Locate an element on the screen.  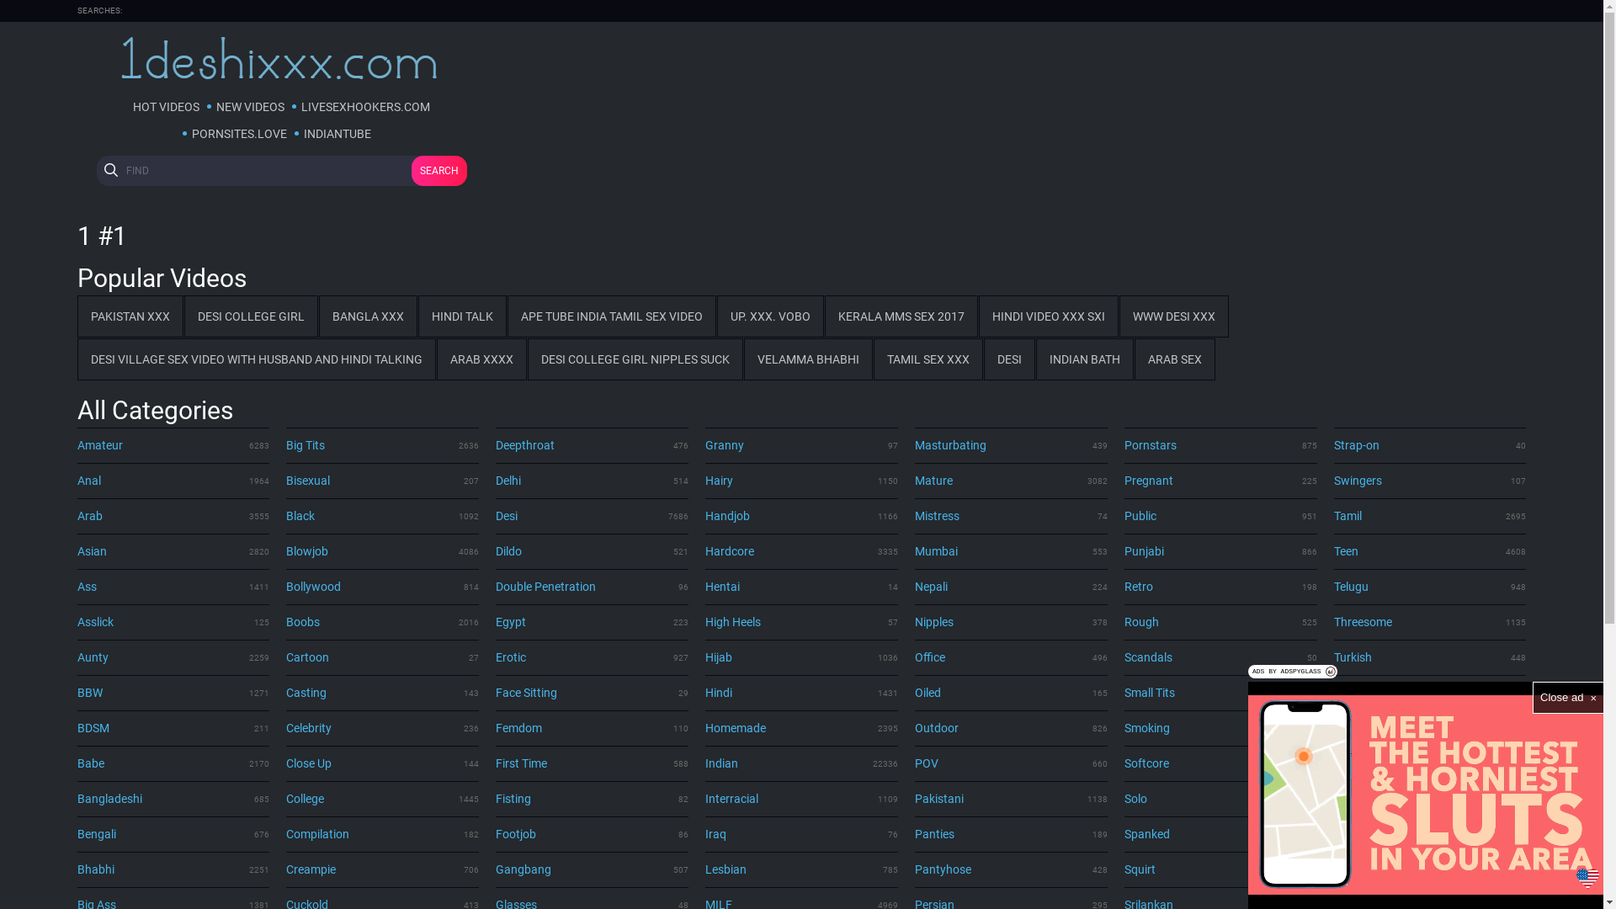
Panties
189 is located at coordinates (1012, 834).